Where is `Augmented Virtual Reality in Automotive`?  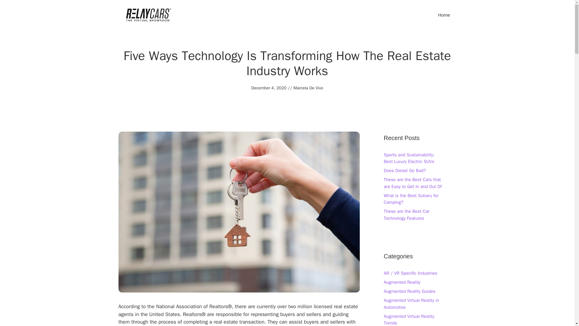
Augmented Virtual Reality in Automotive is located at coordinates (411, 304).